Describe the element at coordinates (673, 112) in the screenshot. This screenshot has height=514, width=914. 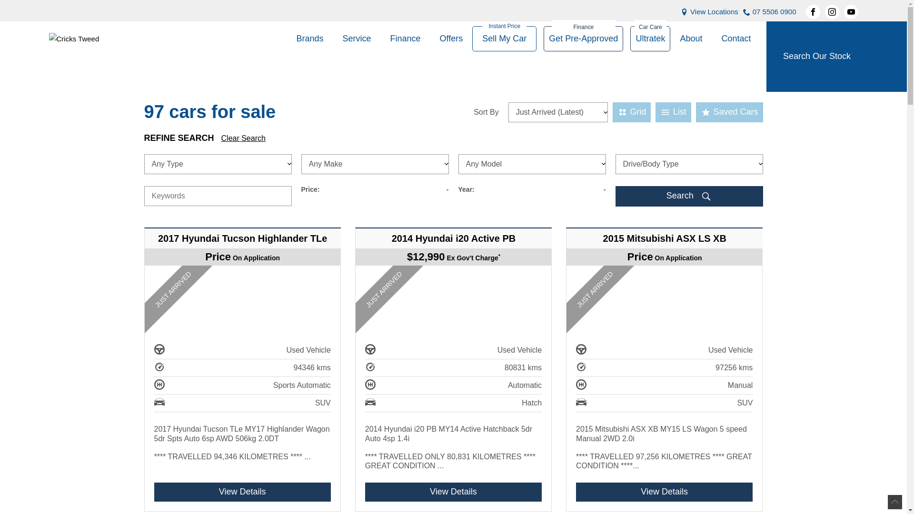
I see `List` at that location.